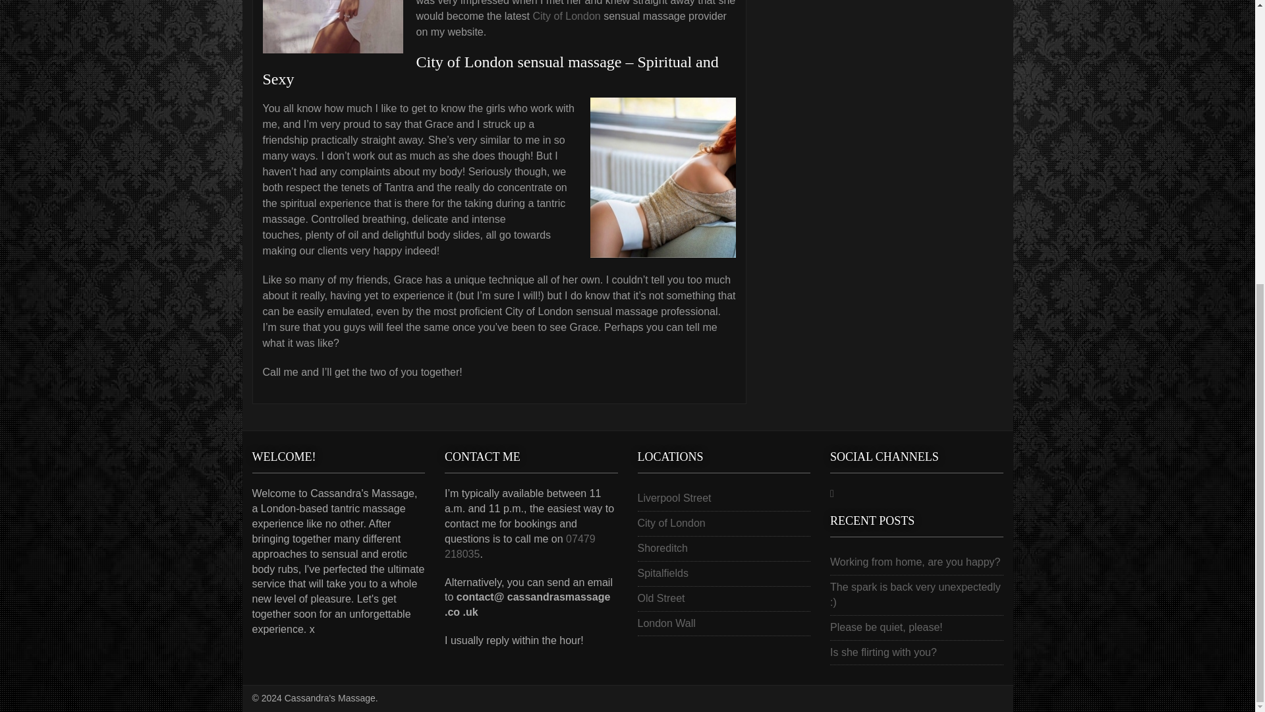  What do you see at coordinates (661, 597) in the screenshot?
I see `Old Street` at bounding box center [661, 597].